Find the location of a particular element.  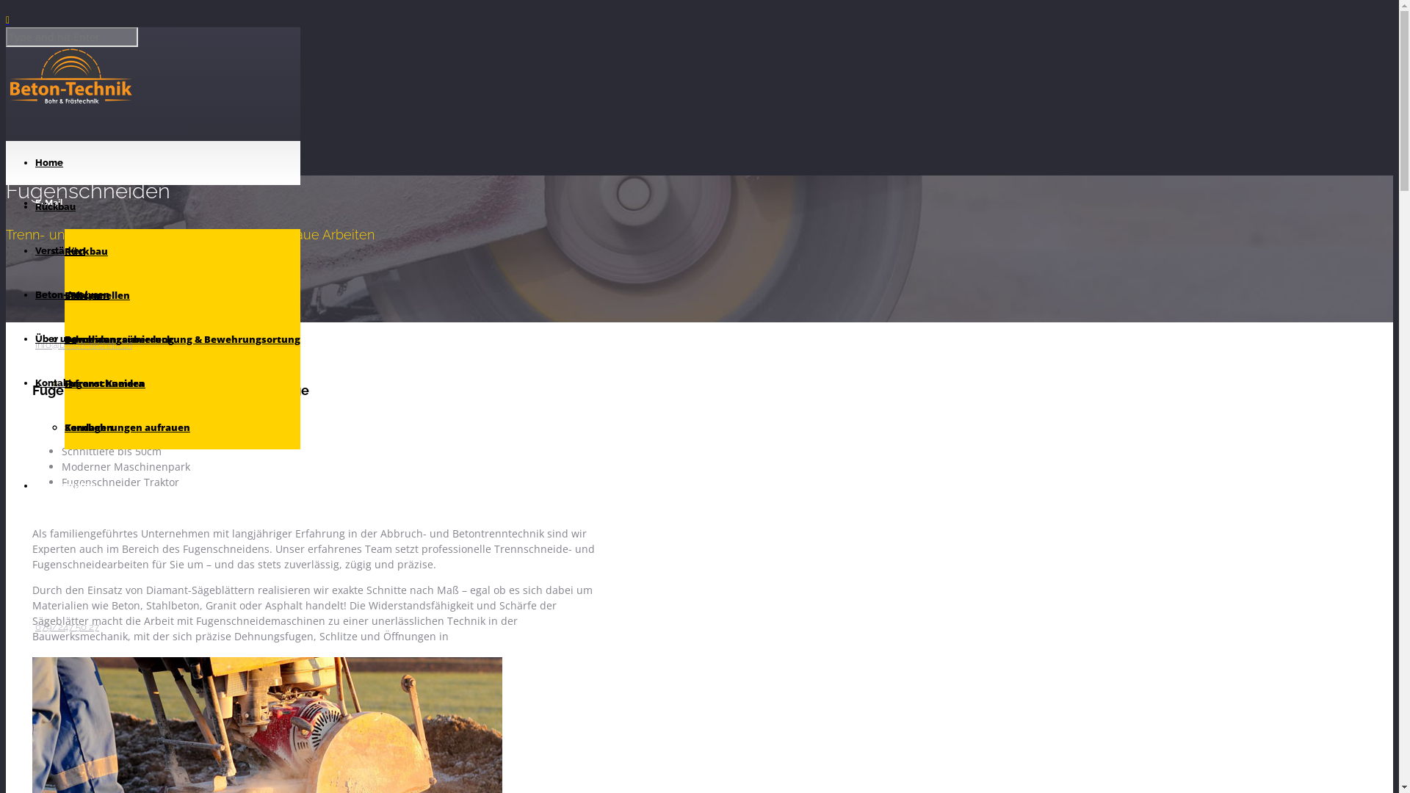

Beton-Analysen is located at coordinates (72, 295).